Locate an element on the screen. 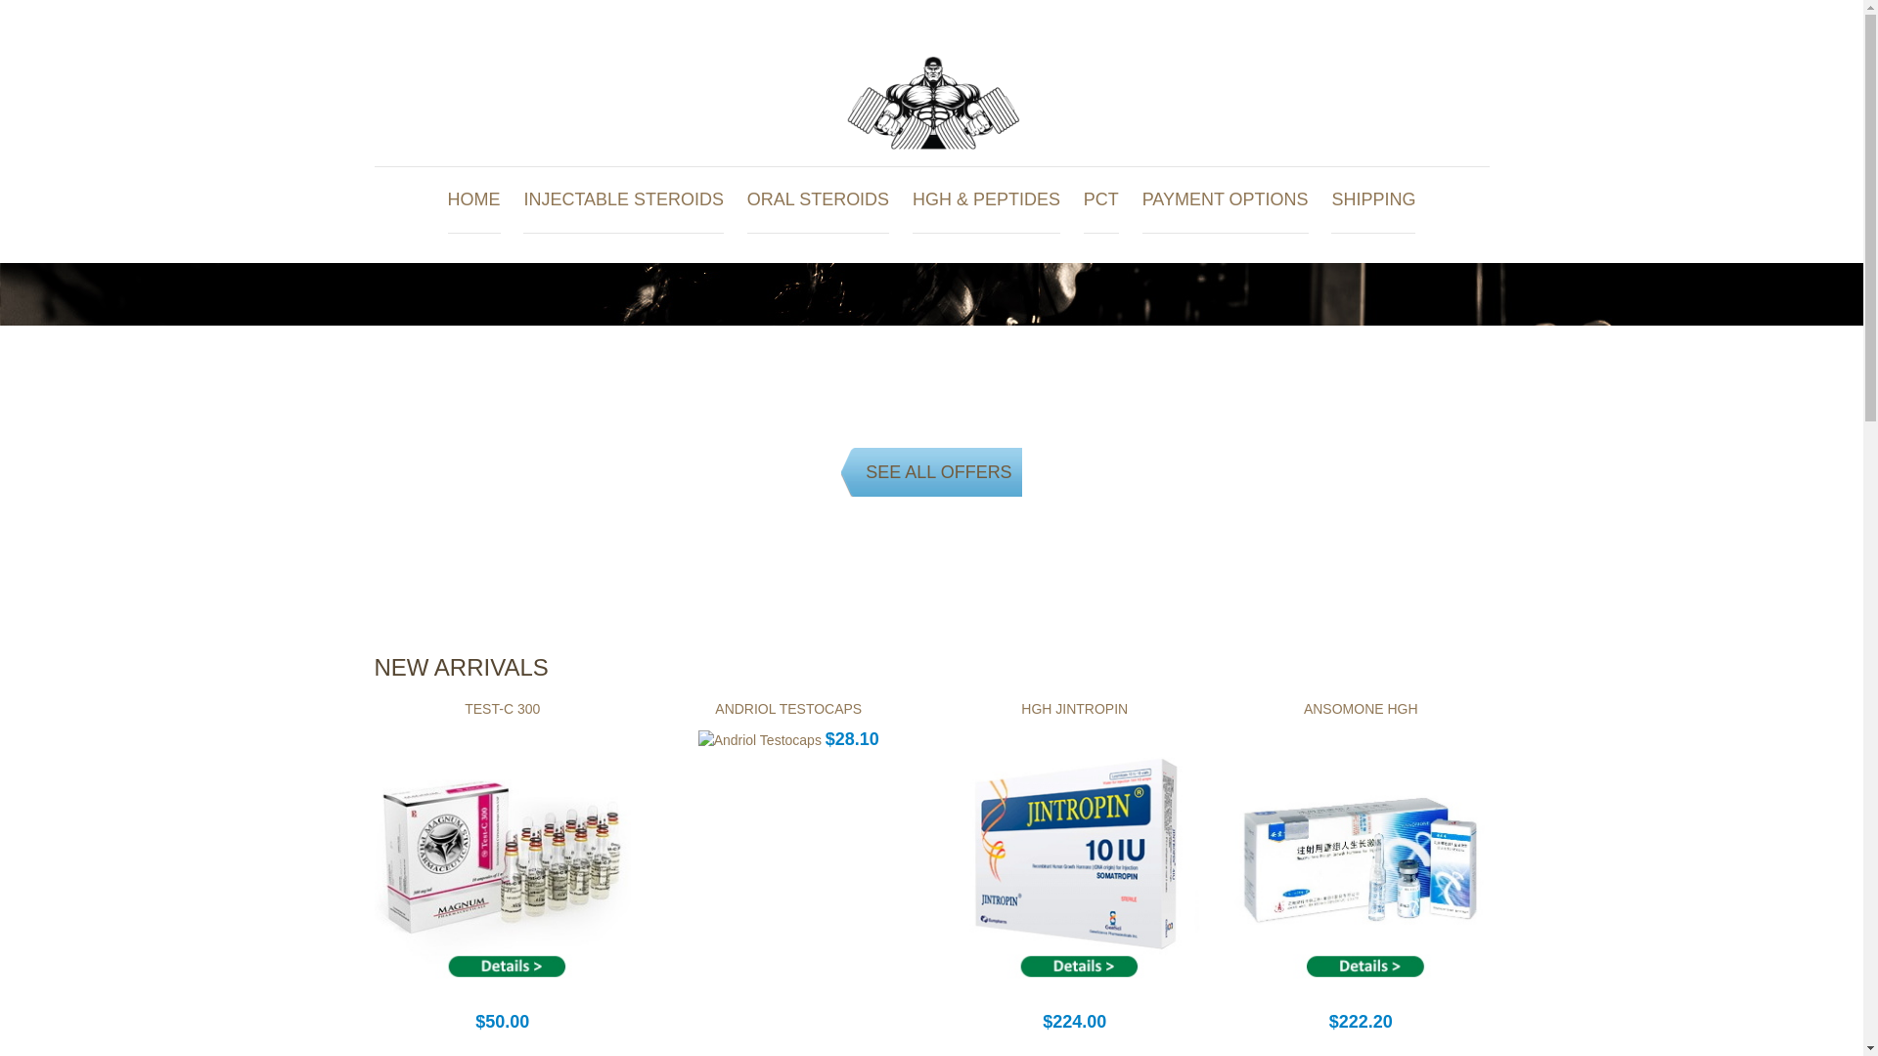 Image resolution: width=1878 pixels, height=1056 pixels. ANDRIOL TESTOCAPS is located at coordinates (788, 709).